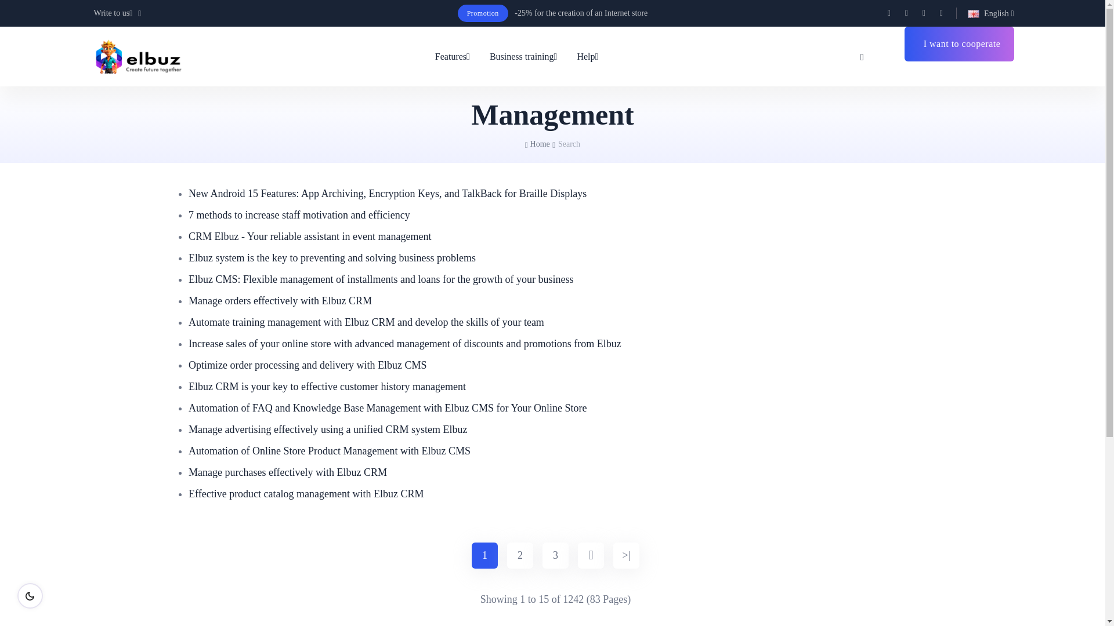 The height and width of the screenshot is (626, 1114). What do you see at coordinates (30, 595) in the screenshot?
I see `Dark Mode` at bounding box center [30, 595].